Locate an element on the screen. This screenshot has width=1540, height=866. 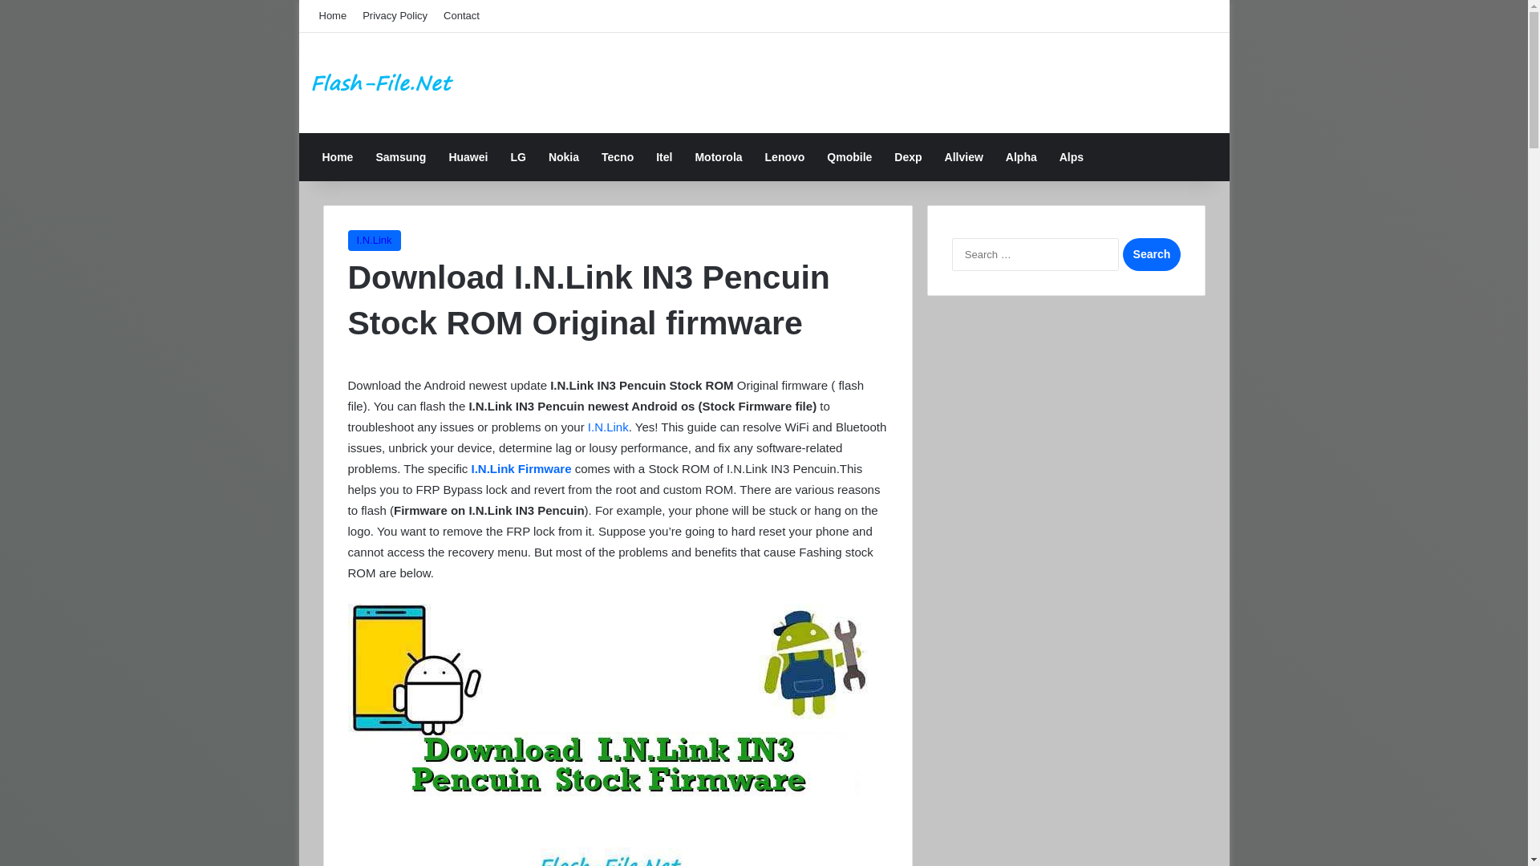
Allview is located at coordinates (964, 157).